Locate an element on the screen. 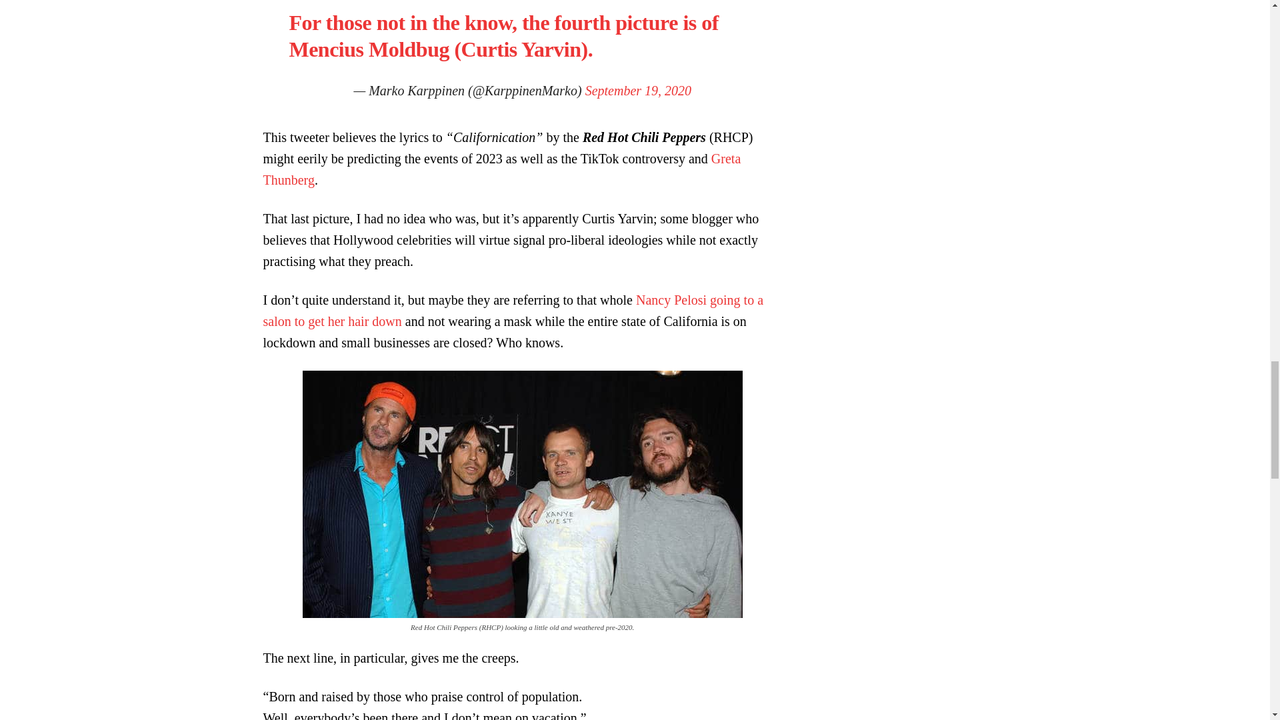 This screenshot has width=1280, height=720. September 19, 2020 is located at coordinates (637, 91).